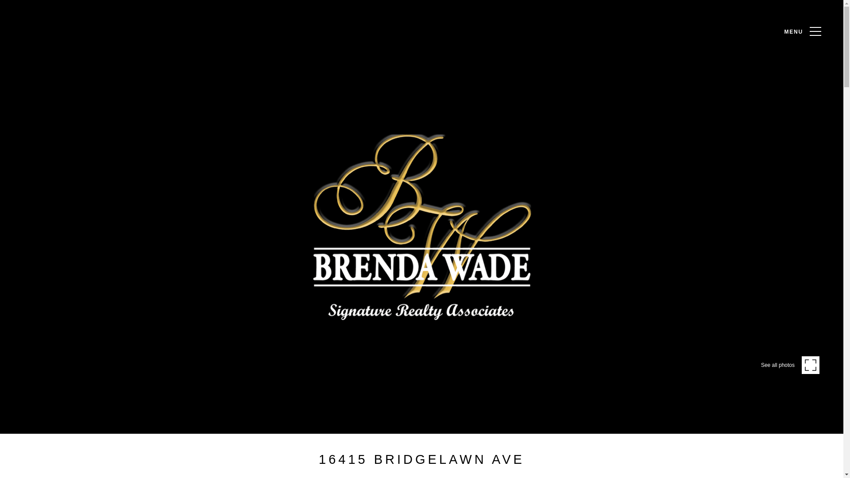 The width and height of the screenshot is (850, 478). I want to click on See all photos, so click(790, 365).